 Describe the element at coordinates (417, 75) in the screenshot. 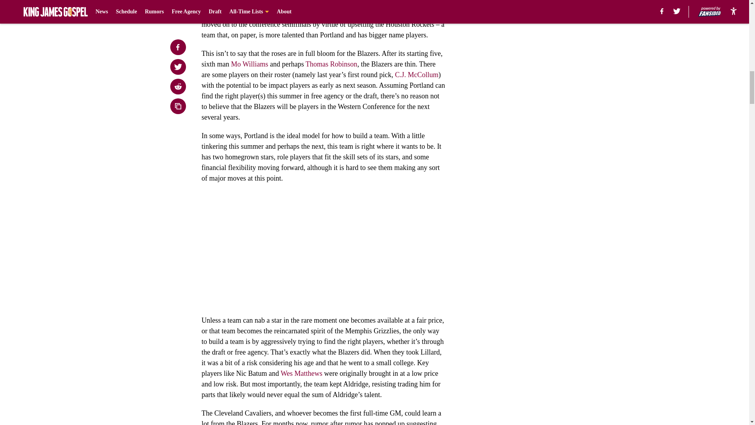

I see `C.J. McCollum` at that location.